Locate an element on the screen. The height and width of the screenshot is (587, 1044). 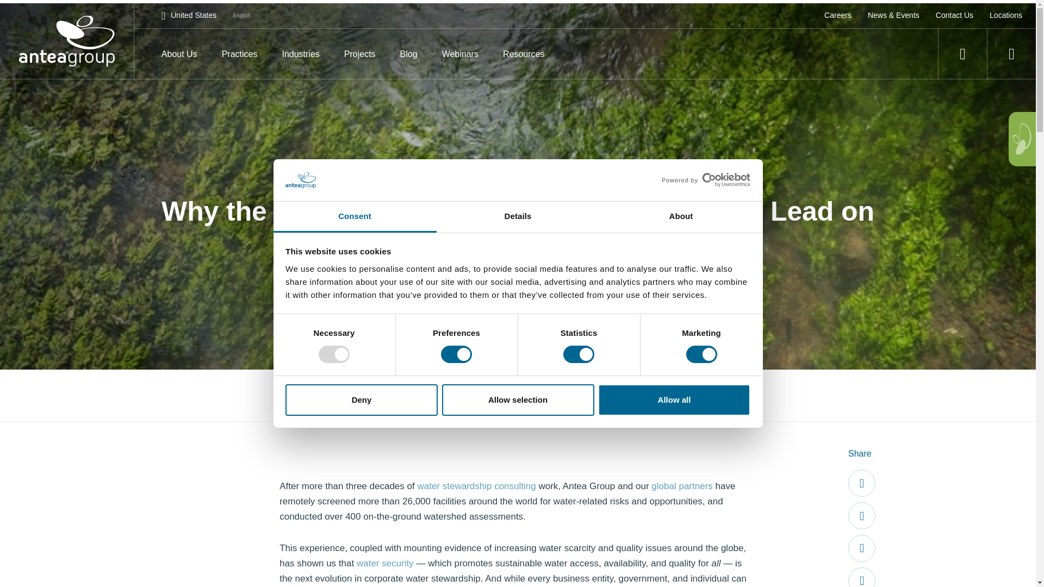
Consent is located at coordinates (355, 217).